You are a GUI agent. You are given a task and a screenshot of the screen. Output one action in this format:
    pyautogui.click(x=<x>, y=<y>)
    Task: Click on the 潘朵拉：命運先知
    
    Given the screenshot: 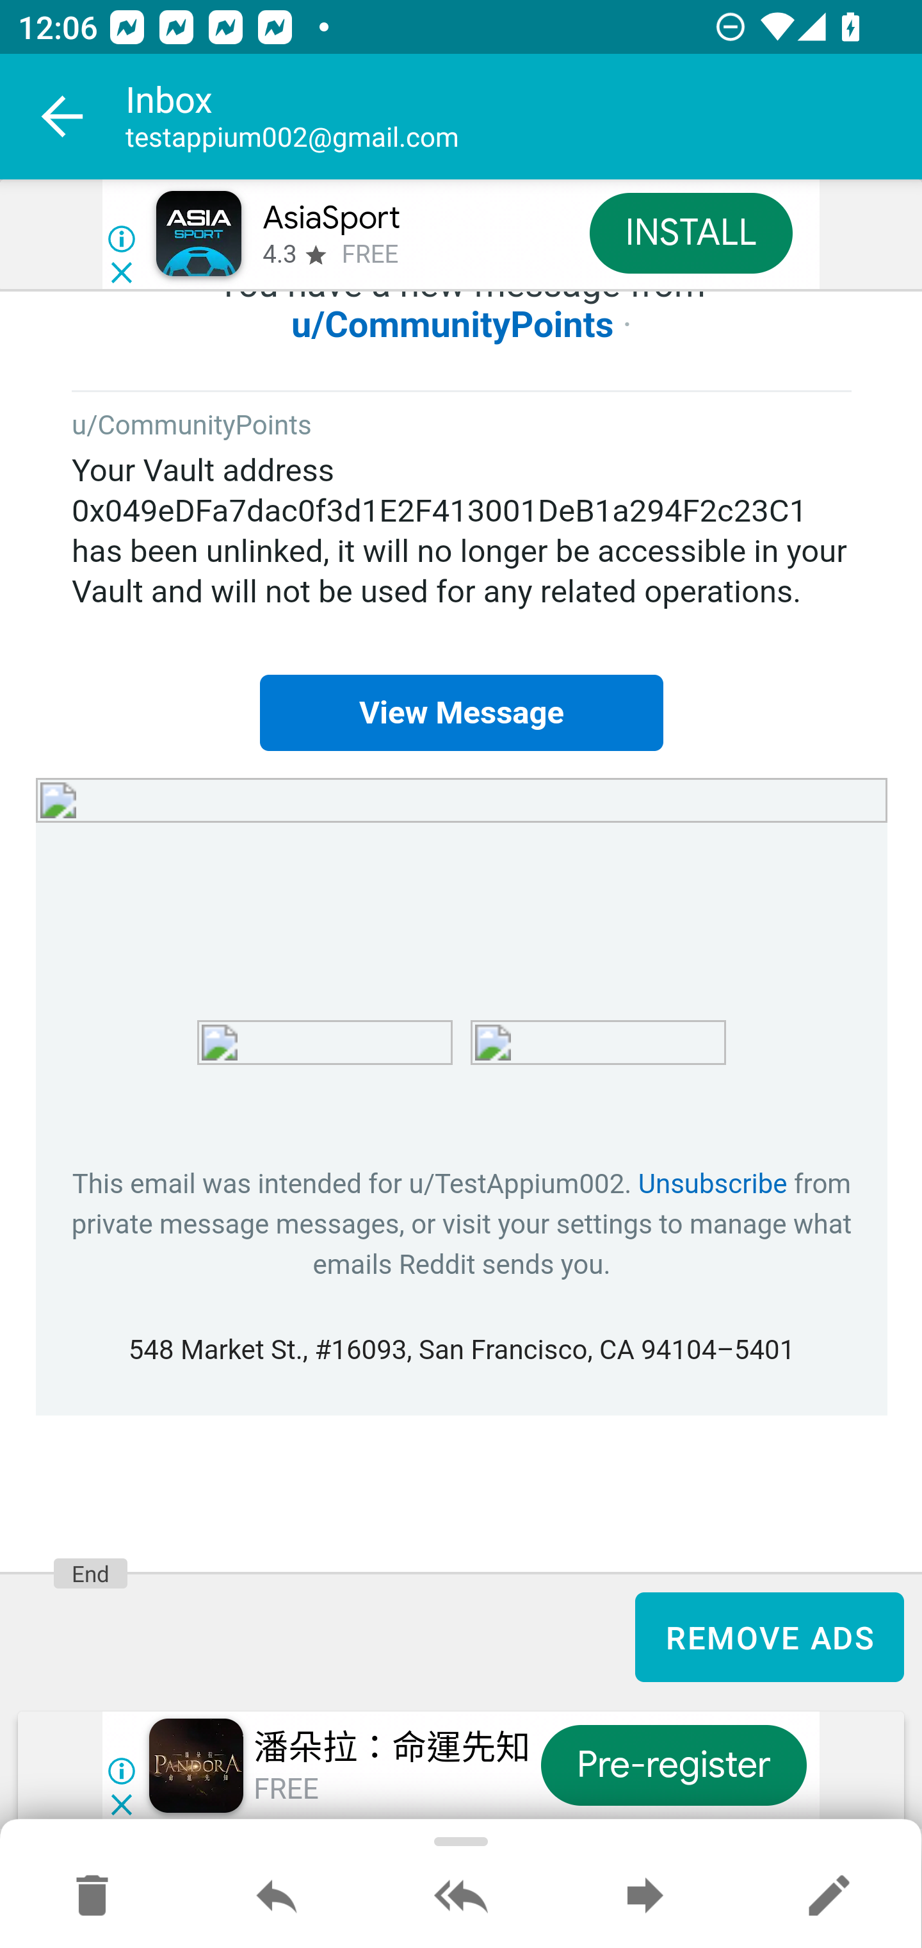 What is the action you would take?
    pyautogui.click(x=392, y=1749)
    